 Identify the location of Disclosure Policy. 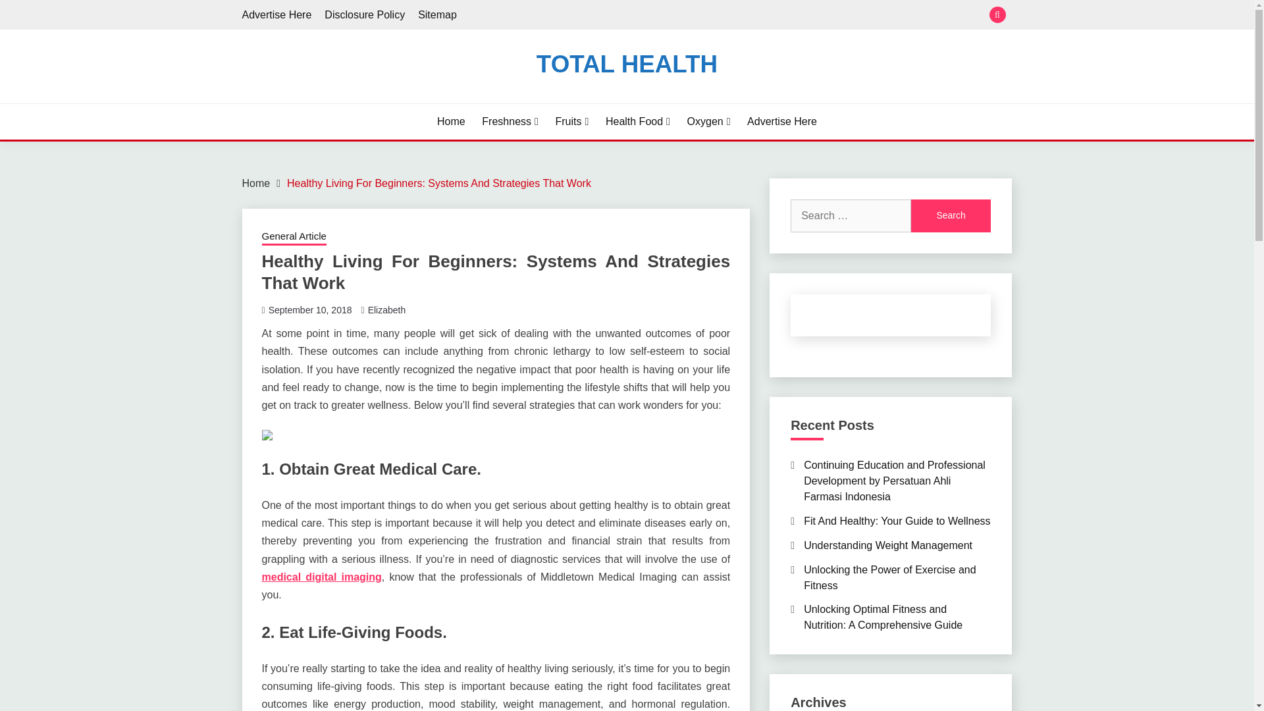
(365, 14).